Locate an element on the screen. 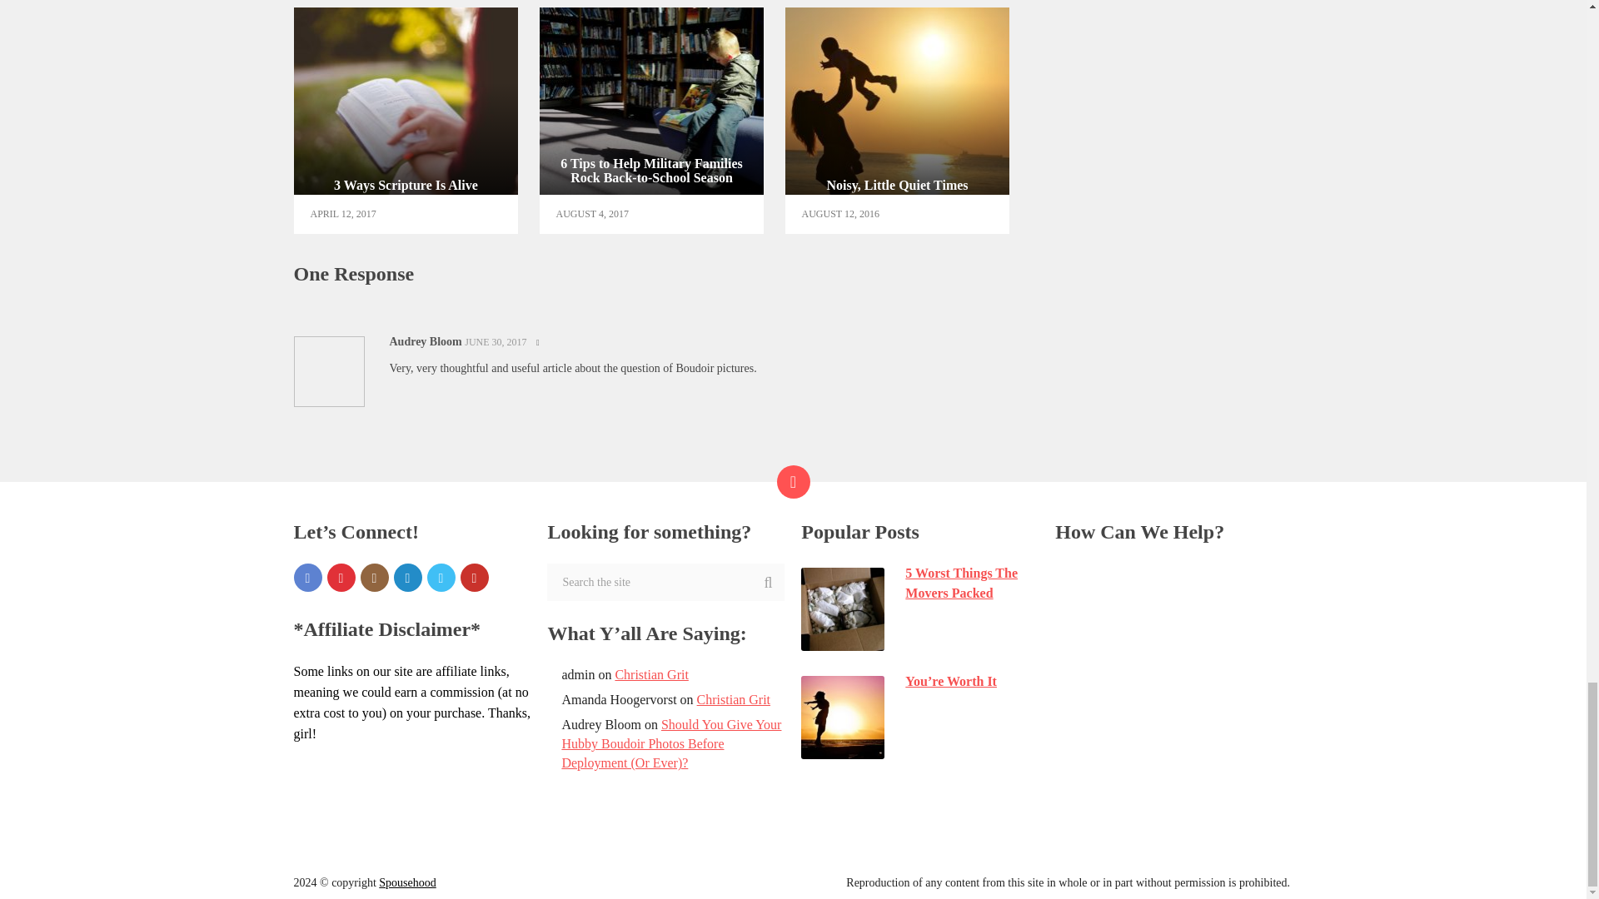 This screenshot has height=899, width=1599. 5 Worst Things The Movers Packed is located at coordinates (919, 583).